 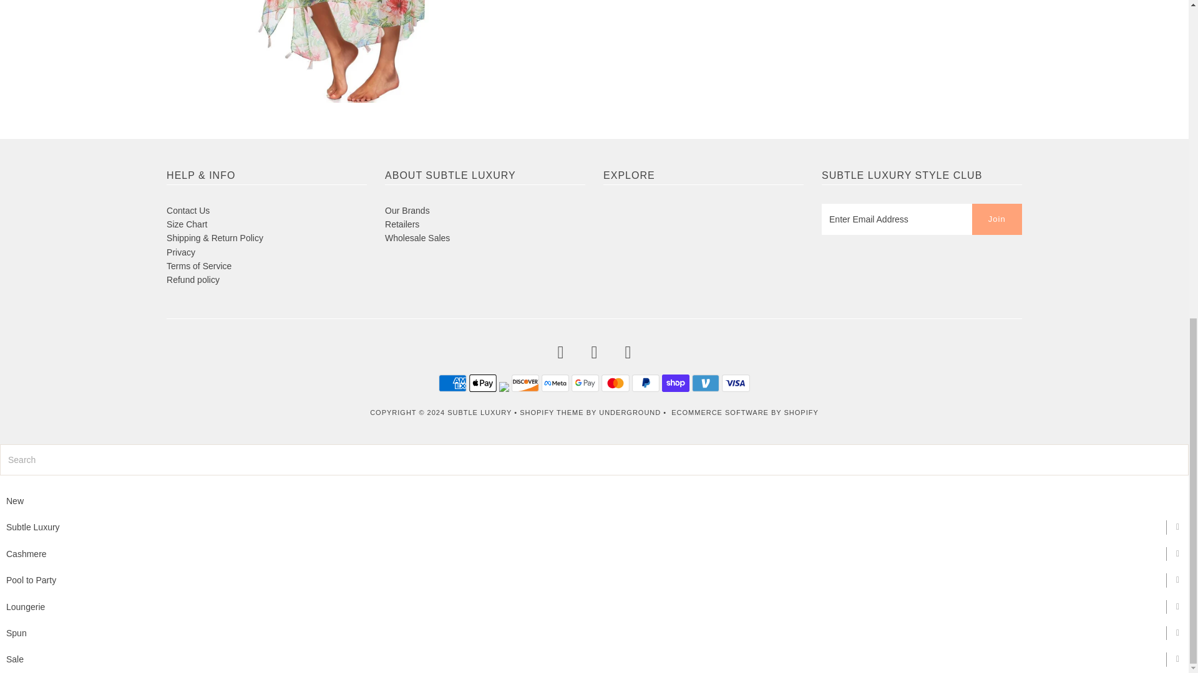 What do you see at coordinates (996, 219) in the screenshot?
I see `Join` at bounding box center [996, 219].